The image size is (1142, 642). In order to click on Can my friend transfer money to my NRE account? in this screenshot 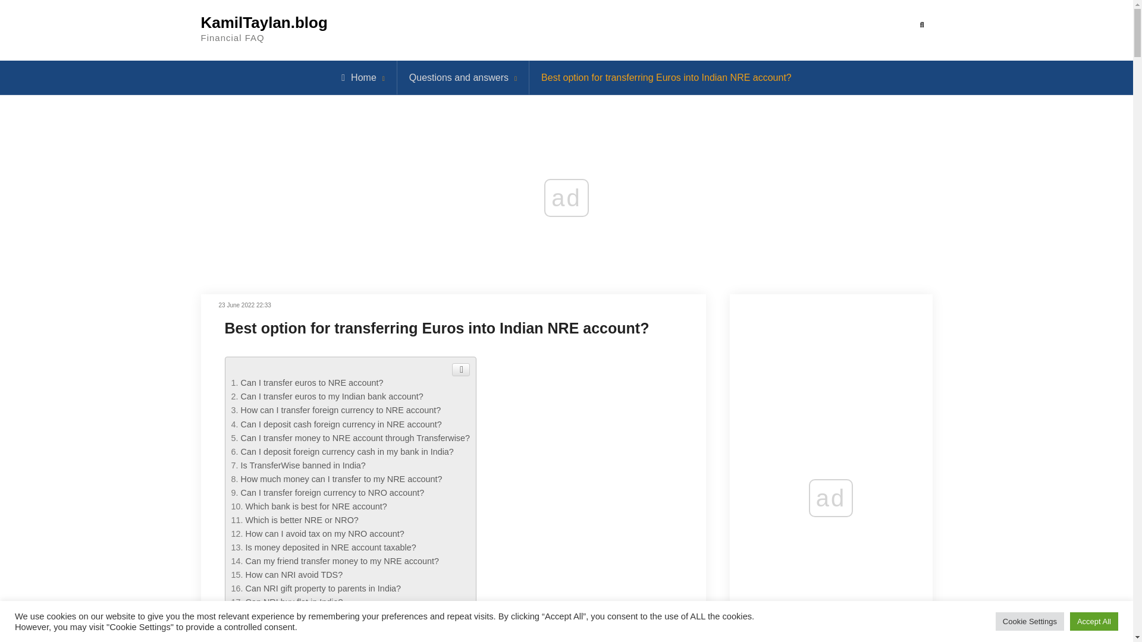, I will do `click(343, 561)`.